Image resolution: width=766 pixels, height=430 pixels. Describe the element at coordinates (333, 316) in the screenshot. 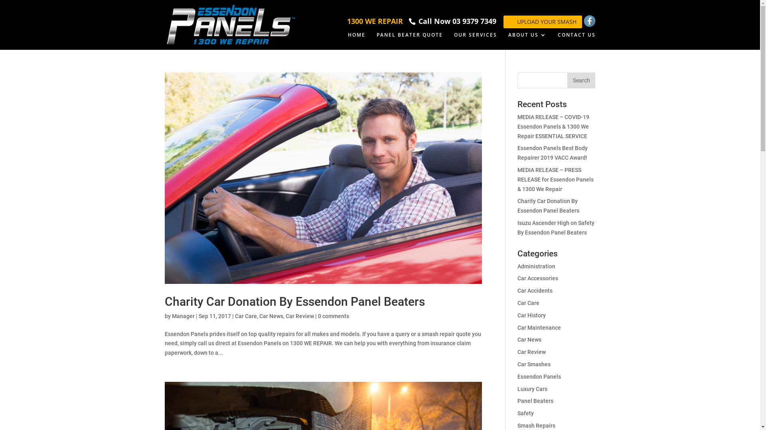

I see `0 comments` at that location.